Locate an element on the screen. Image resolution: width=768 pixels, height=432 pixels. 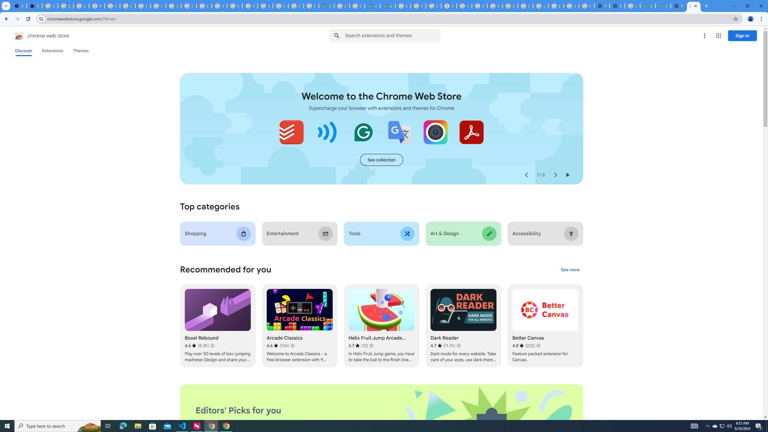
Adobe Acrobat: PDF edit, convert, sign tools is located at coordinates (471, 132).